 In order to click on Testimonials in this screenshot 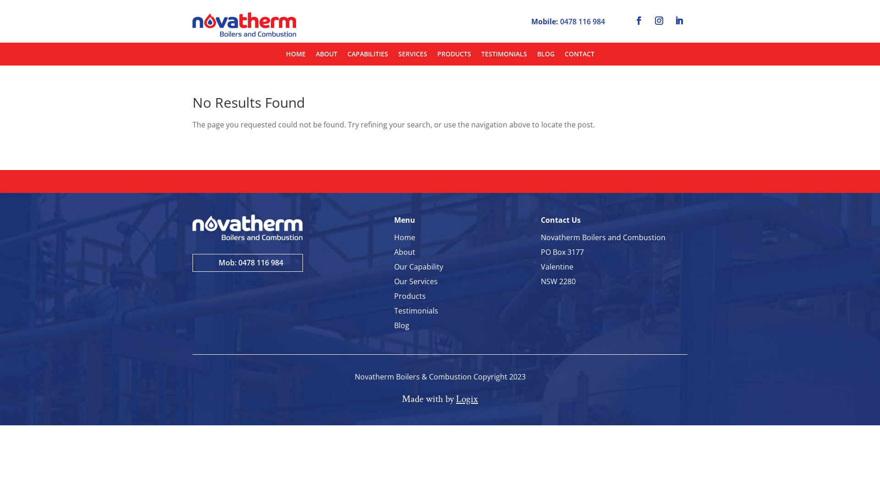, I will do `click(416, 311)`.